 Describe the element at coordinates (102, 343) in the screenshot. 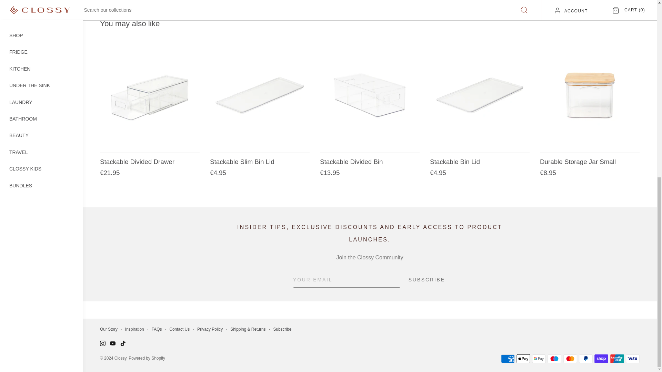

I see `Instagram` at that location.